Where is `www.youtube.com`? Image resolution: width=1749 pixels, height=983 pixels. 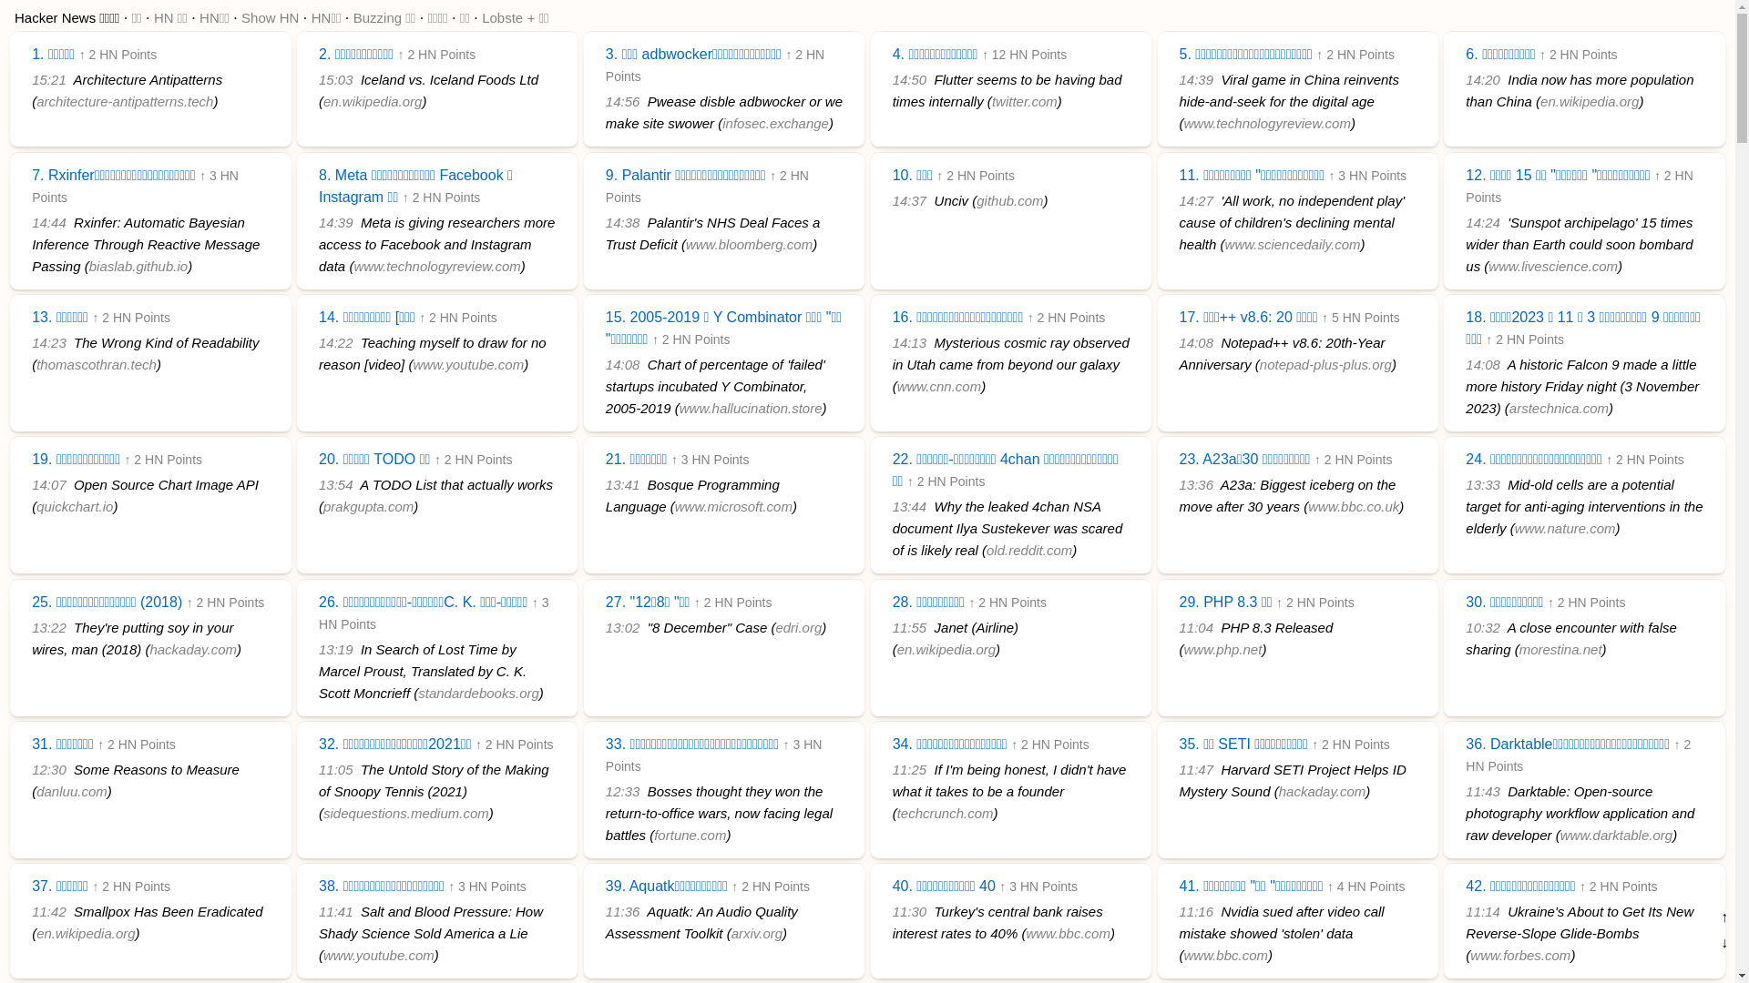 www.youtube.com is located at coordinates (468, 364).